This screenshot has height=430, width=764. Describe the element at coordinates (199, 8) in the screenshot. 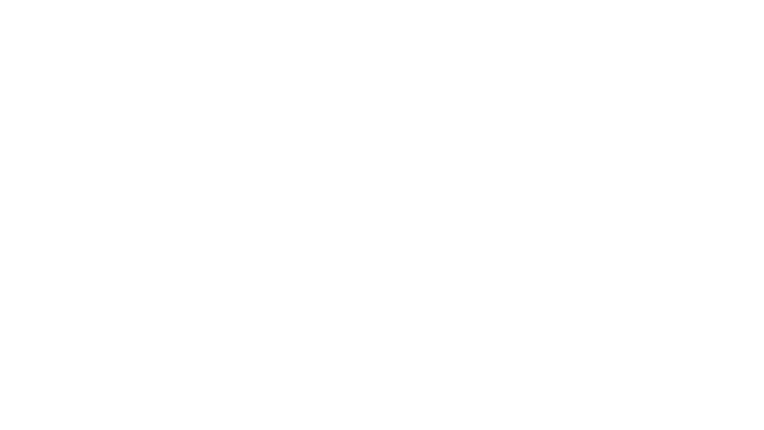

I see `INICIO` at that location.